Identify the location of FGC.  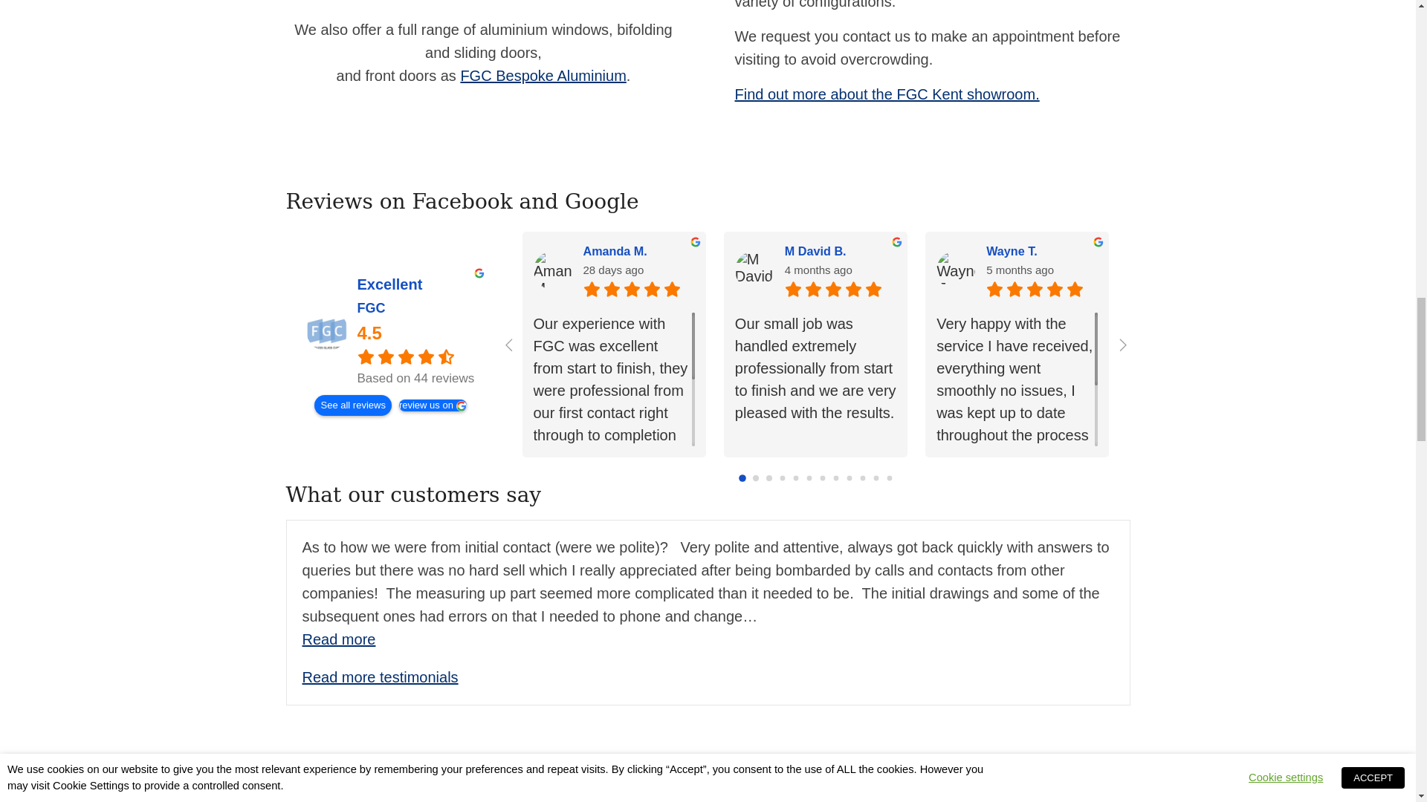
(327, 330).